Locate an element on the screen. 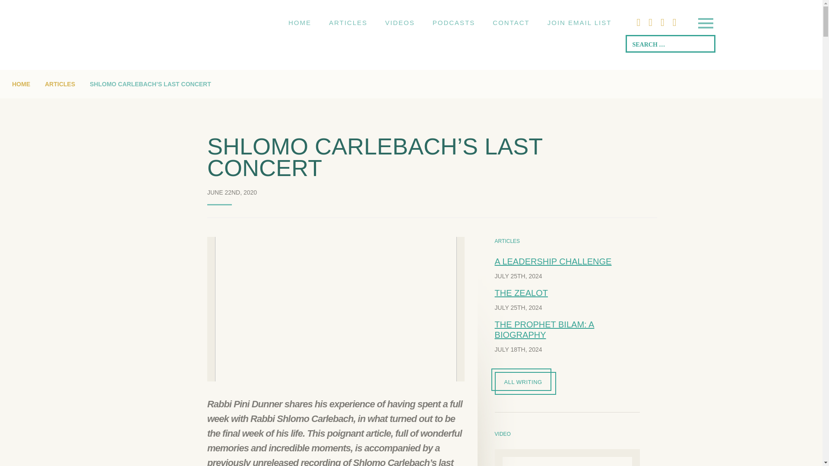  ARTICLES is located at coordinates (60, 84).